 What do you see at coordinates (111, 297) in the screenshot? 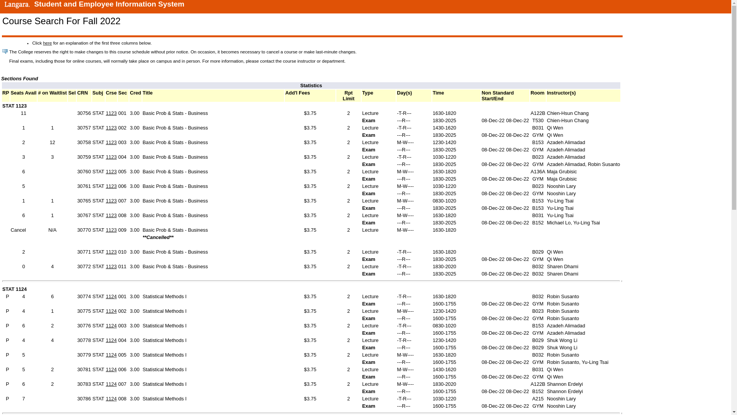
I see `1124` at bounding box center [111, 297].